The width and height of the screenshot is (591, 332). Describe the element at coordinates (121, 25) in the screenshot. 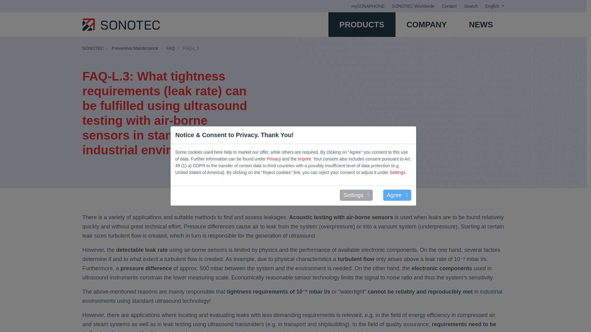

I see `SONOTEC` at that location.